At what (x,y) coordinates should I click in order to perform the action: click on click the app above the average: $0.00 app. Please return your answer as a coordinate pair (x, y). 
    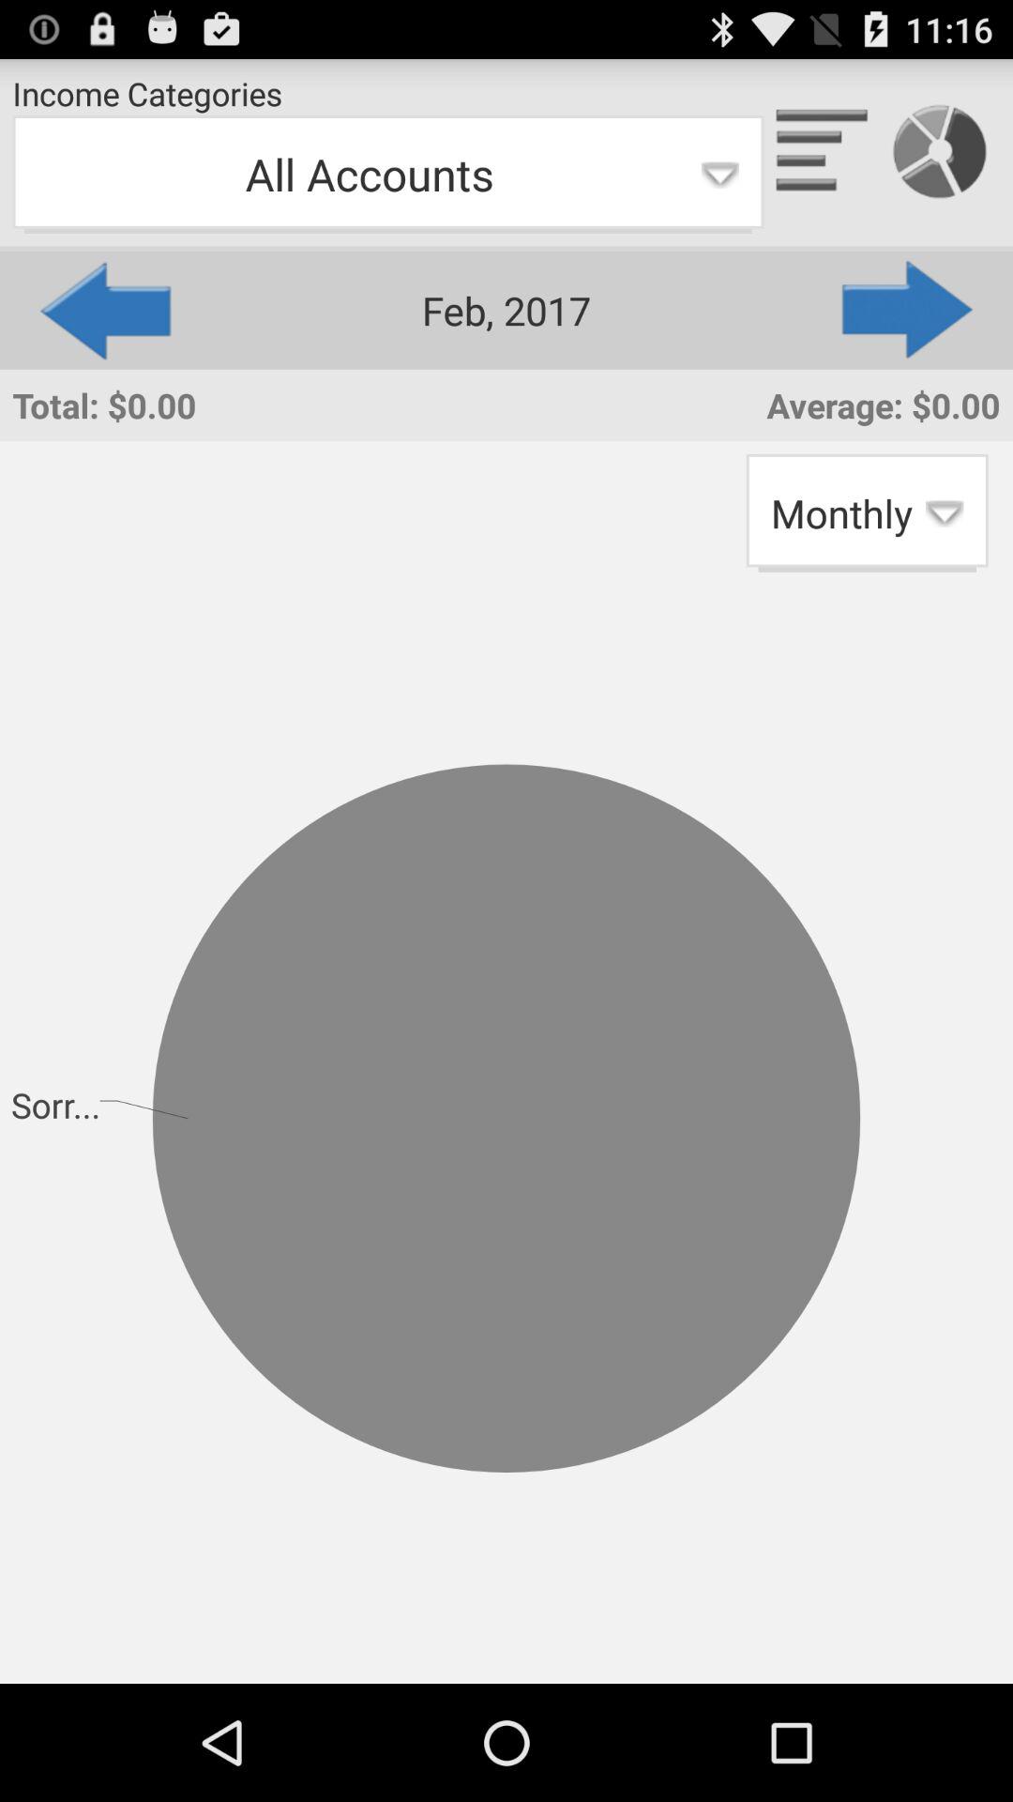
    Looking at the image, I should click on (909, 310).